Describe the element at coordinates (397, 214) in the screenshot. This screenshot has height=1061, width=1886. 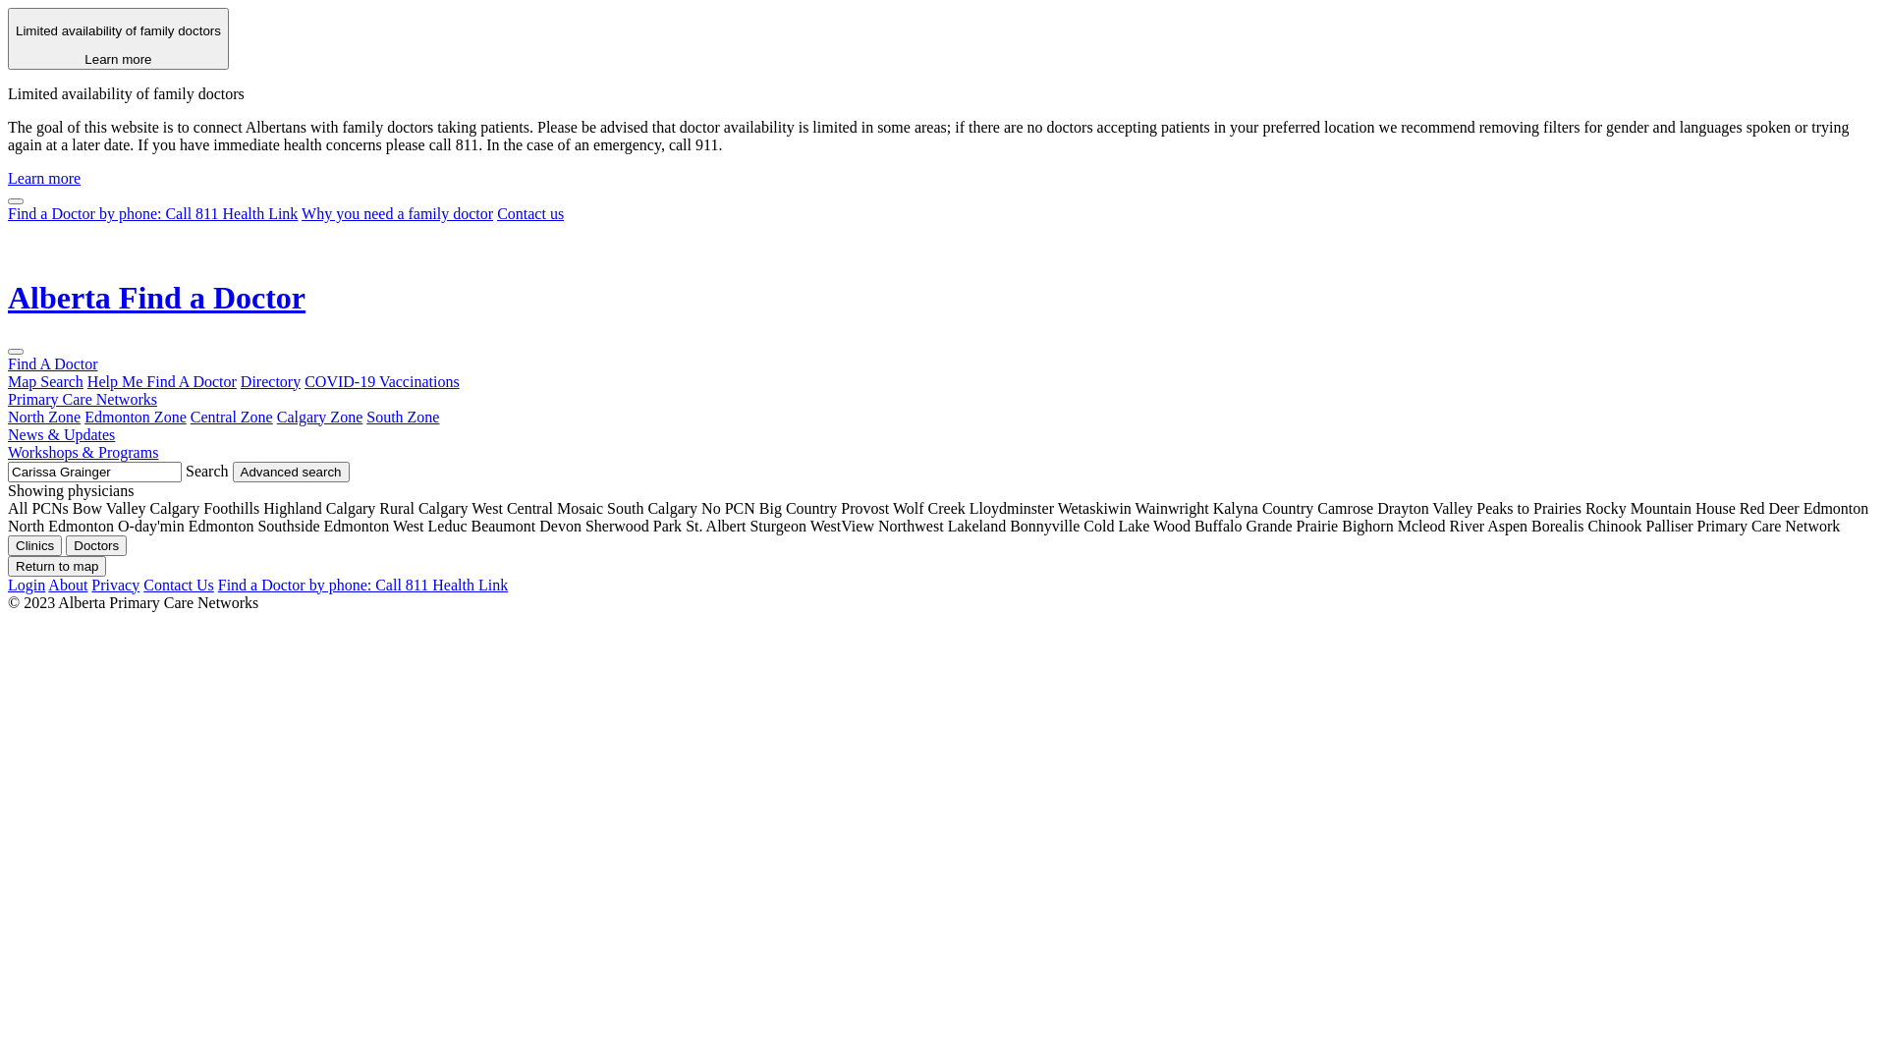
I see `Why you need a family doctor` at that location.